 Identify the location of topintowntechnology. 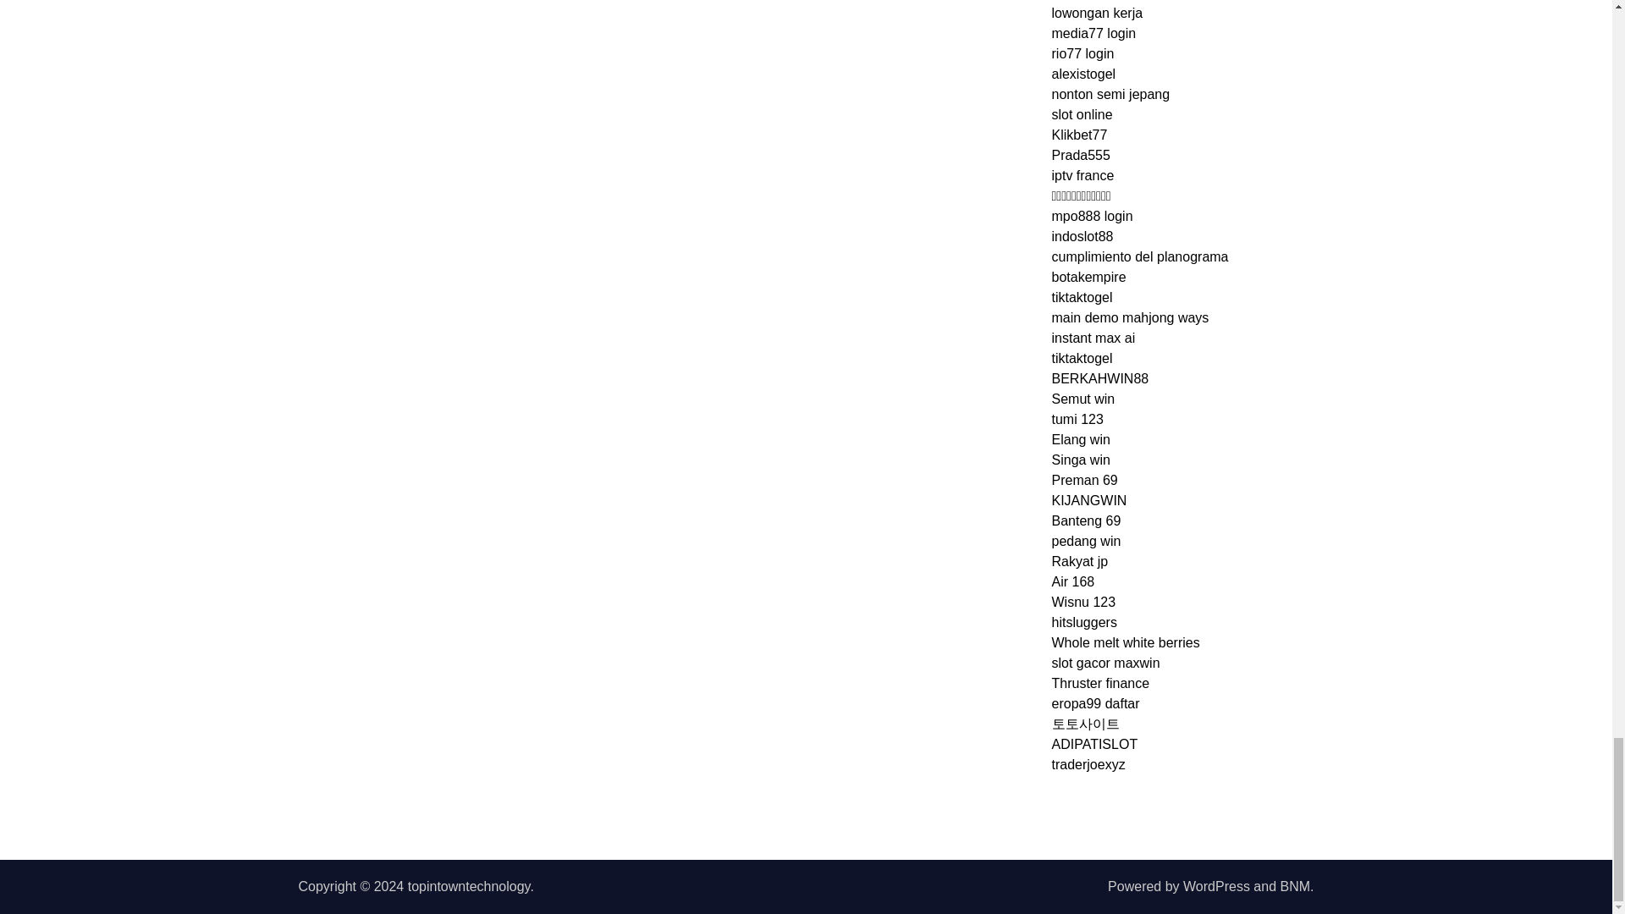
(469, 886).